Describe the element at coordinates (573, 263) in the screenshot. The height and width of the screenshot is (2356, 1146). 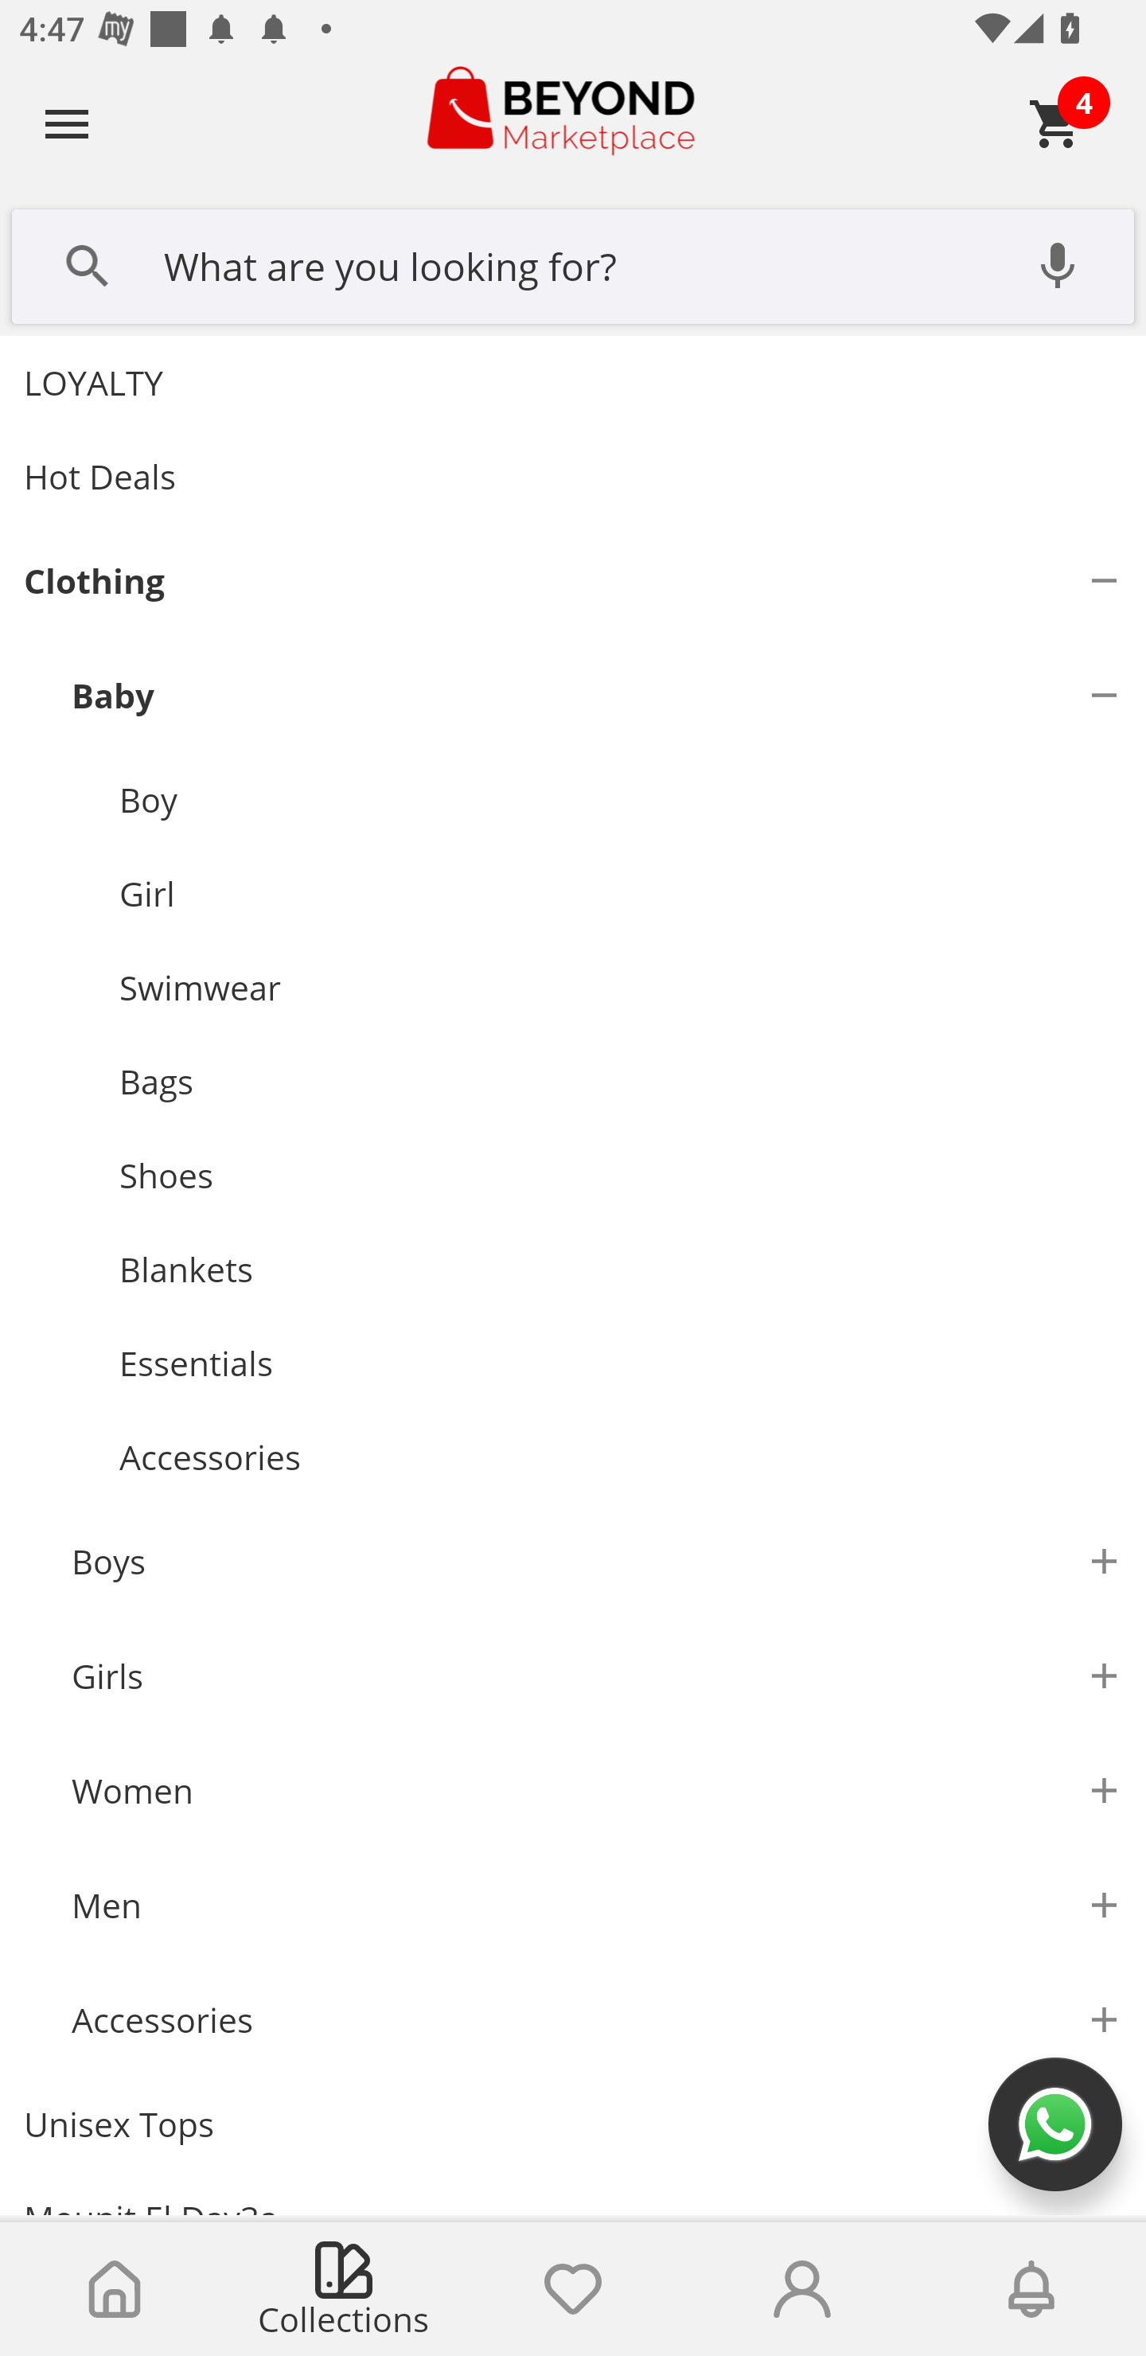
I see `What are you looking for?` at that location.